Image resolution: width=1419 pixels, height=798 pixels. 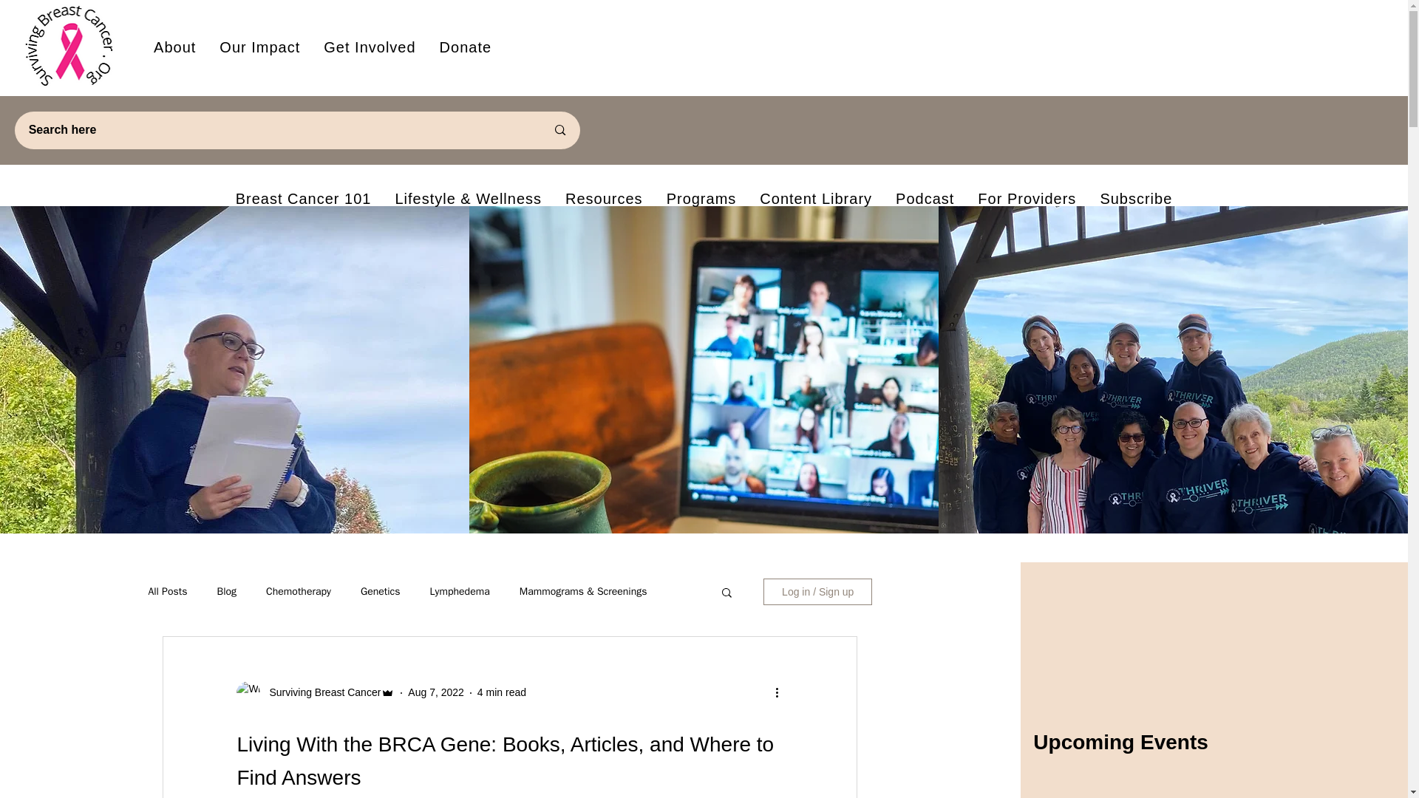 I want to click on Aug 7, 2022, so click(x=542, y=47).